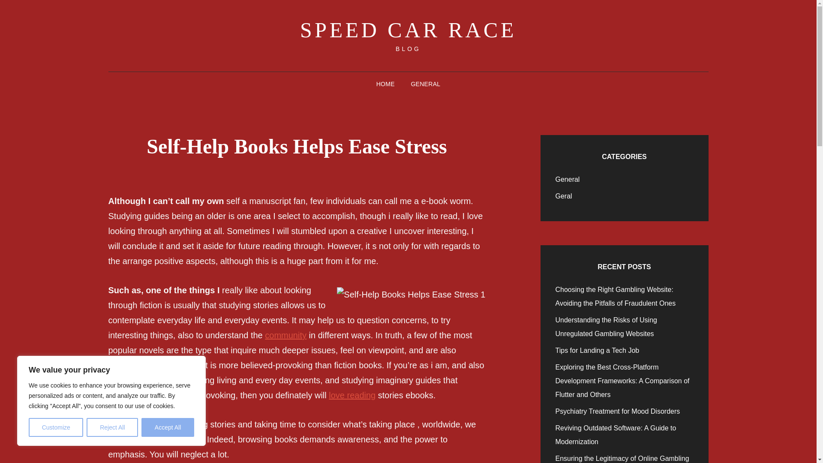 This screenshot has width=823, height=463. I want to click on love reading, so click(351, 395).